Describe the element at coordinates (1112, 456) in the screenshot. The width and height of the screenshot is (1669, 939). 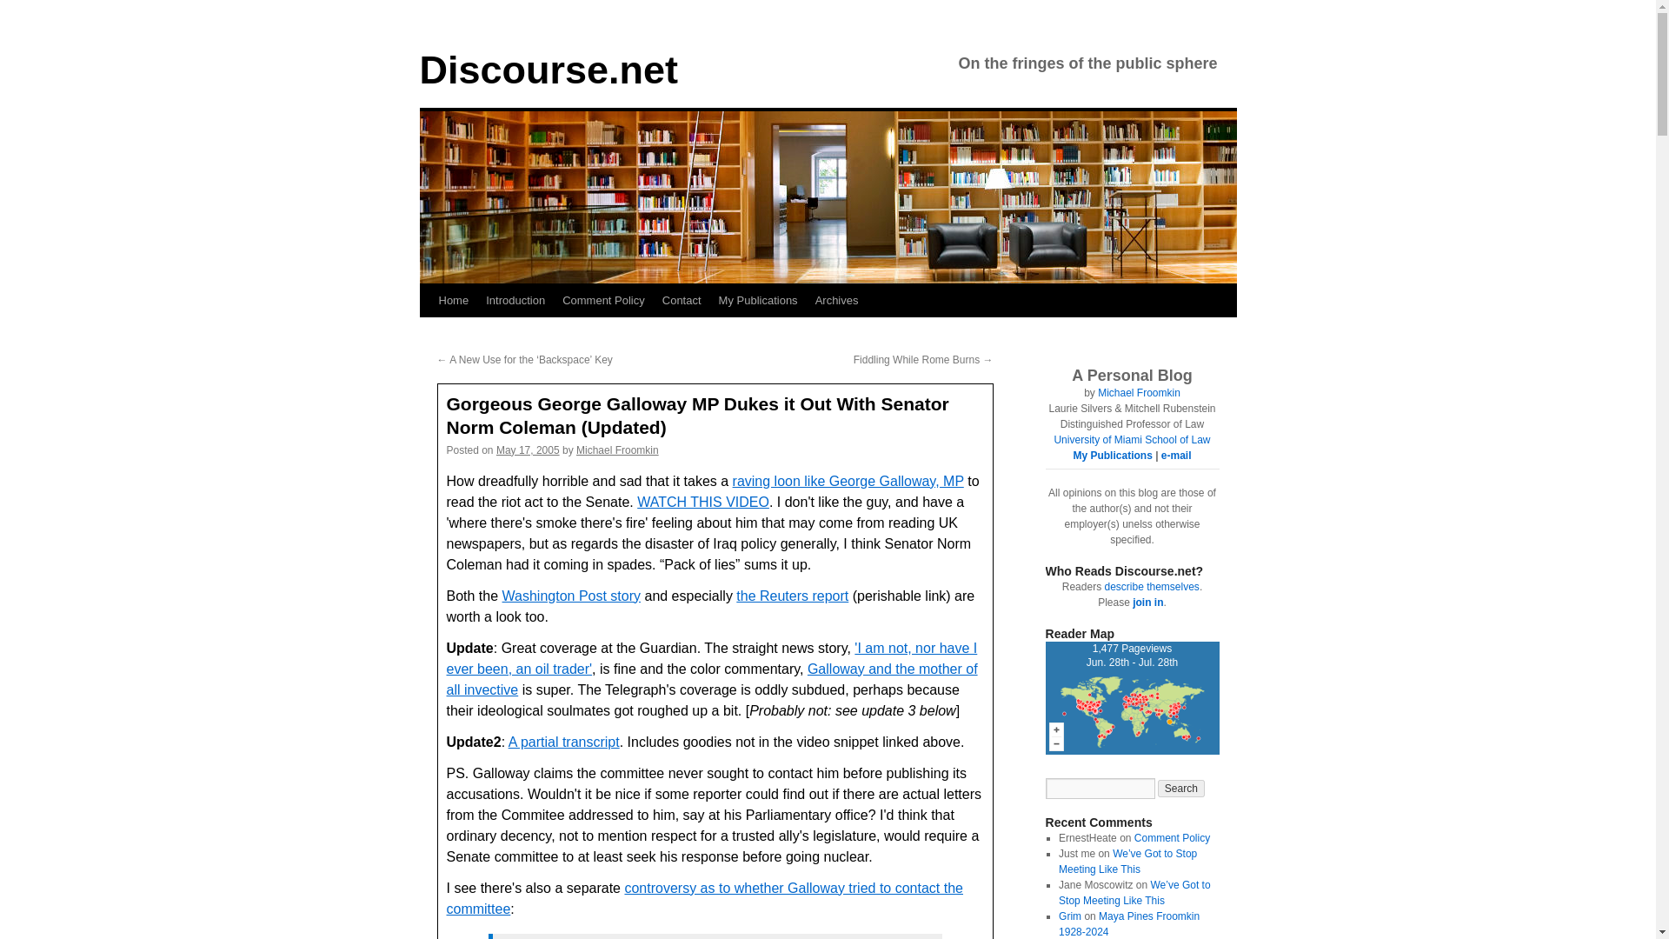
I see `Most are available online` at that location.